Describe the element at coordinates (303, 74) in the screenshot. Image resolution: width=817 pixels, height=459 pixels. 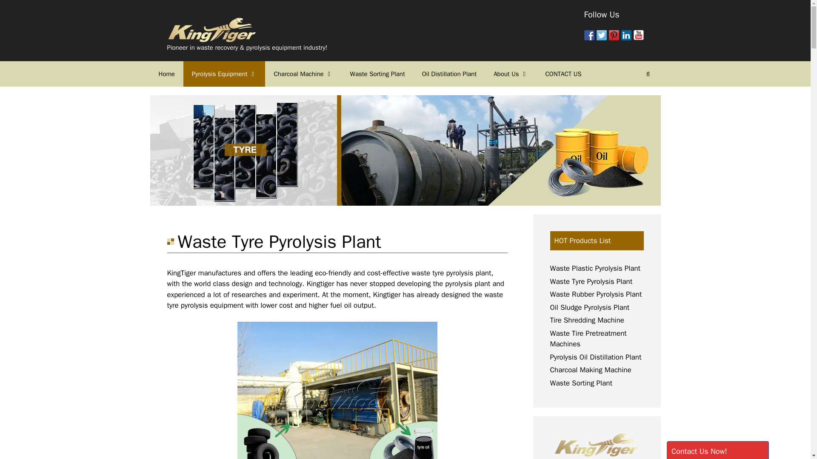
I see `Charcoal Machine` at that location.